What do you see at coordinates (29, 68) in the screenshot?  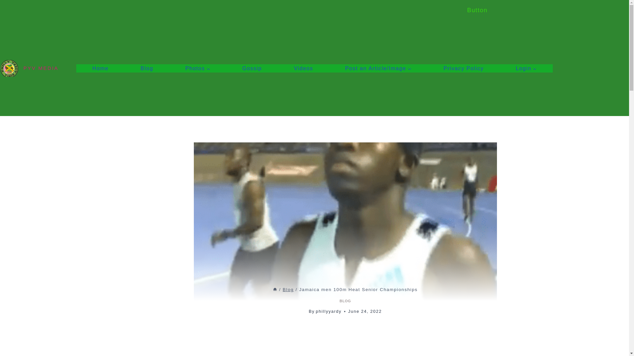 I see `PYV MEDIA` at bounding box center [29, 68].